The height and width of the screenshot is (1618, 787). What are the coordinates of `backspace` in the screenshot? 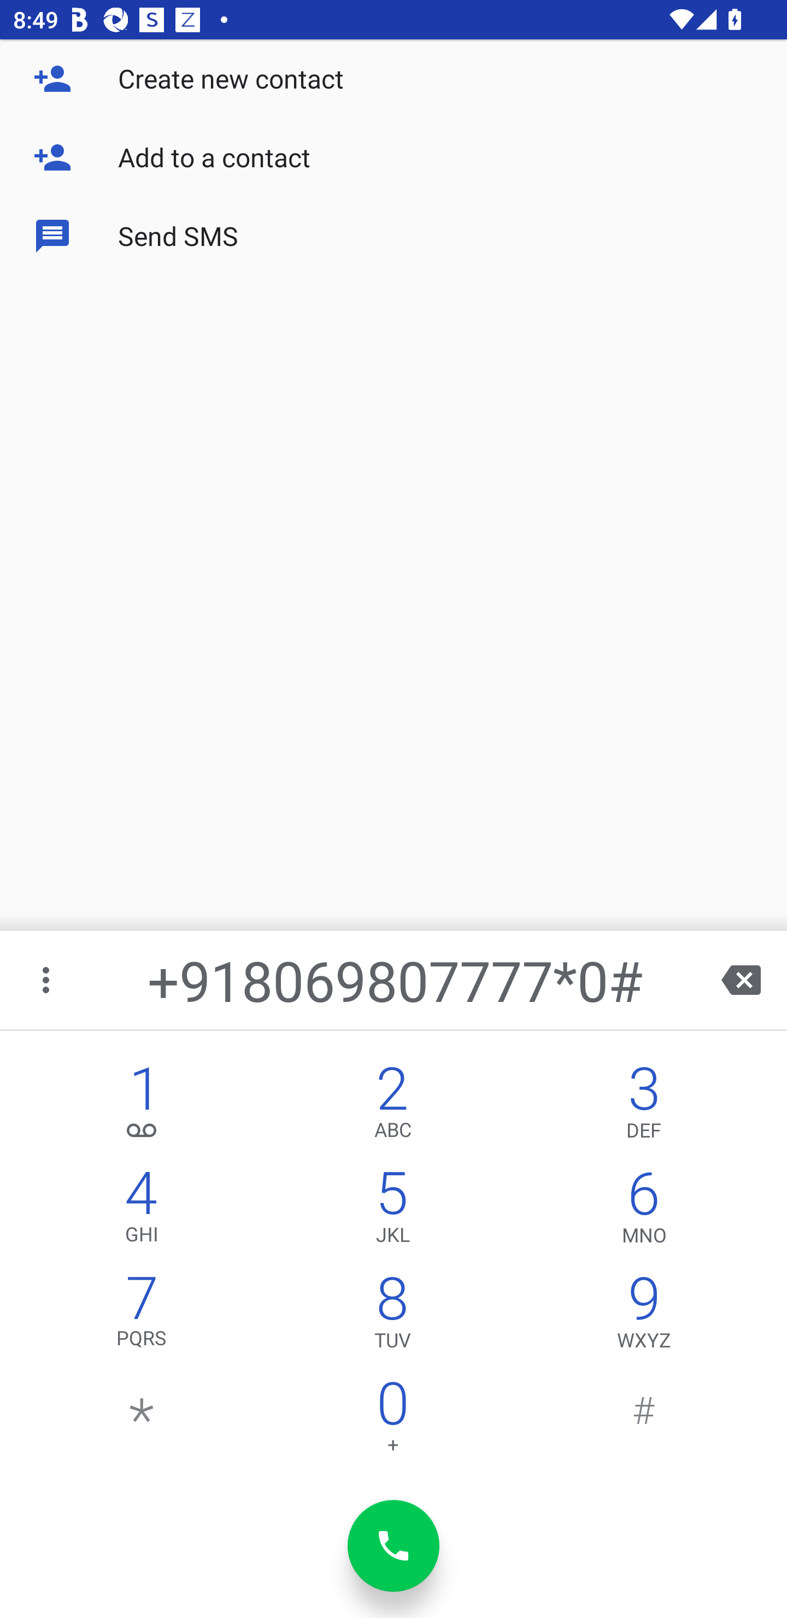 It's located at (741, 980).